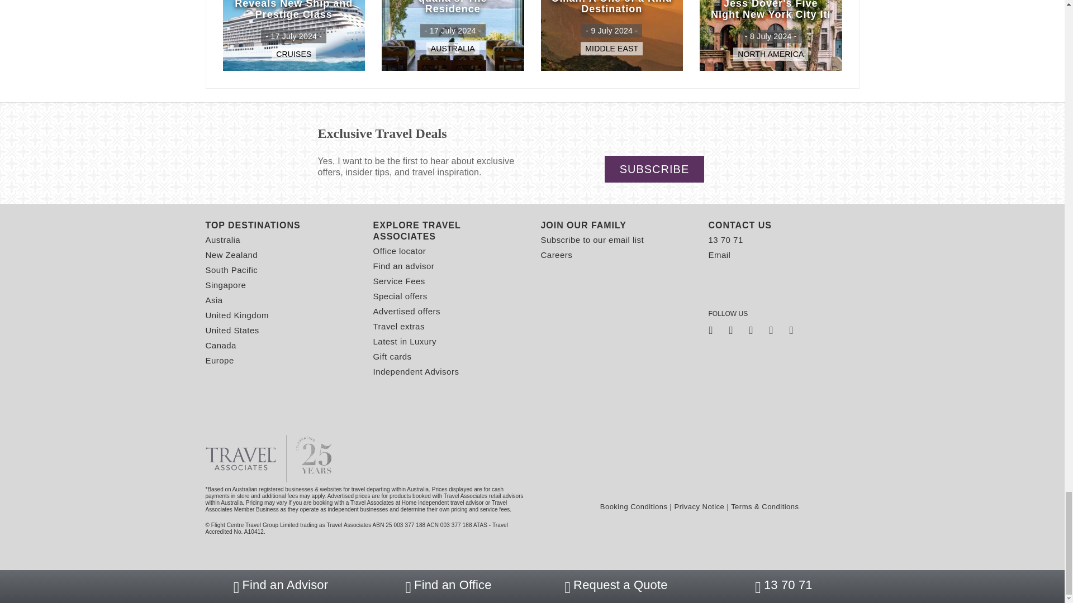 Image resolution: width=1073 pixels, height=603 pixels. What do you see at coordinates (281, 226) in the screenshot?
I see `Top Destinations` at bounding box center [281, 226].